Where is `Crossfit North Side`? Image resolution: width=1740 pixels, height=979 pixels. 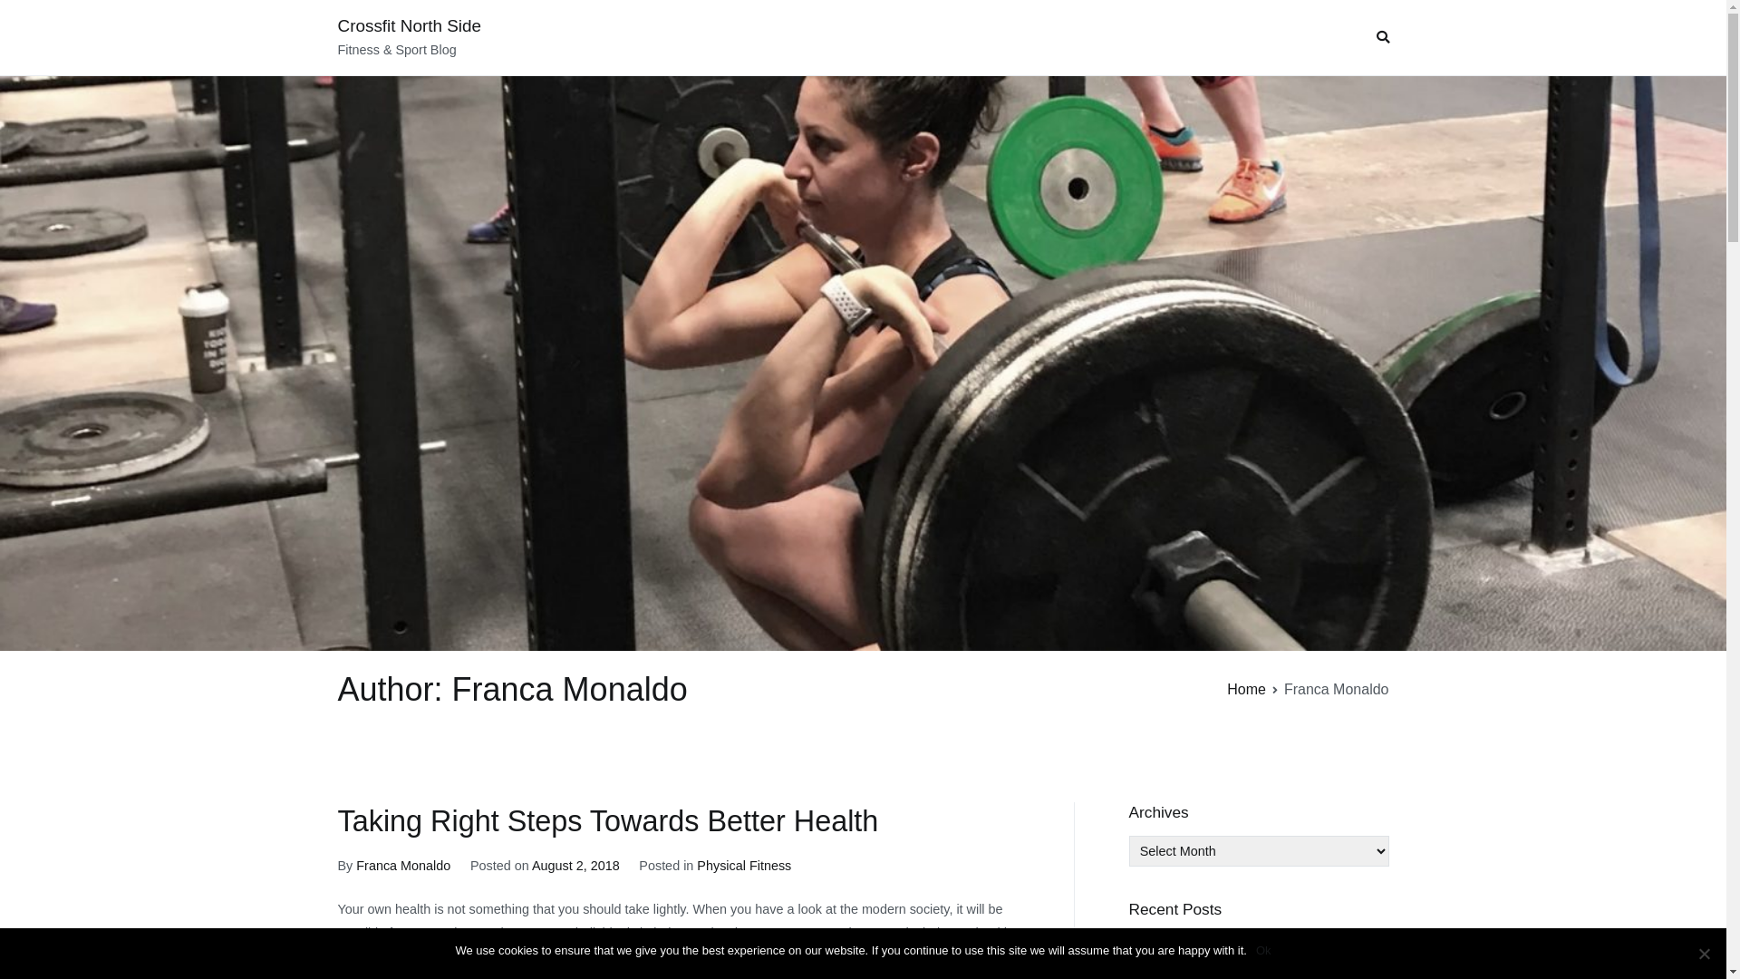
Crossfit North Side is located at coordinates (410, 25).